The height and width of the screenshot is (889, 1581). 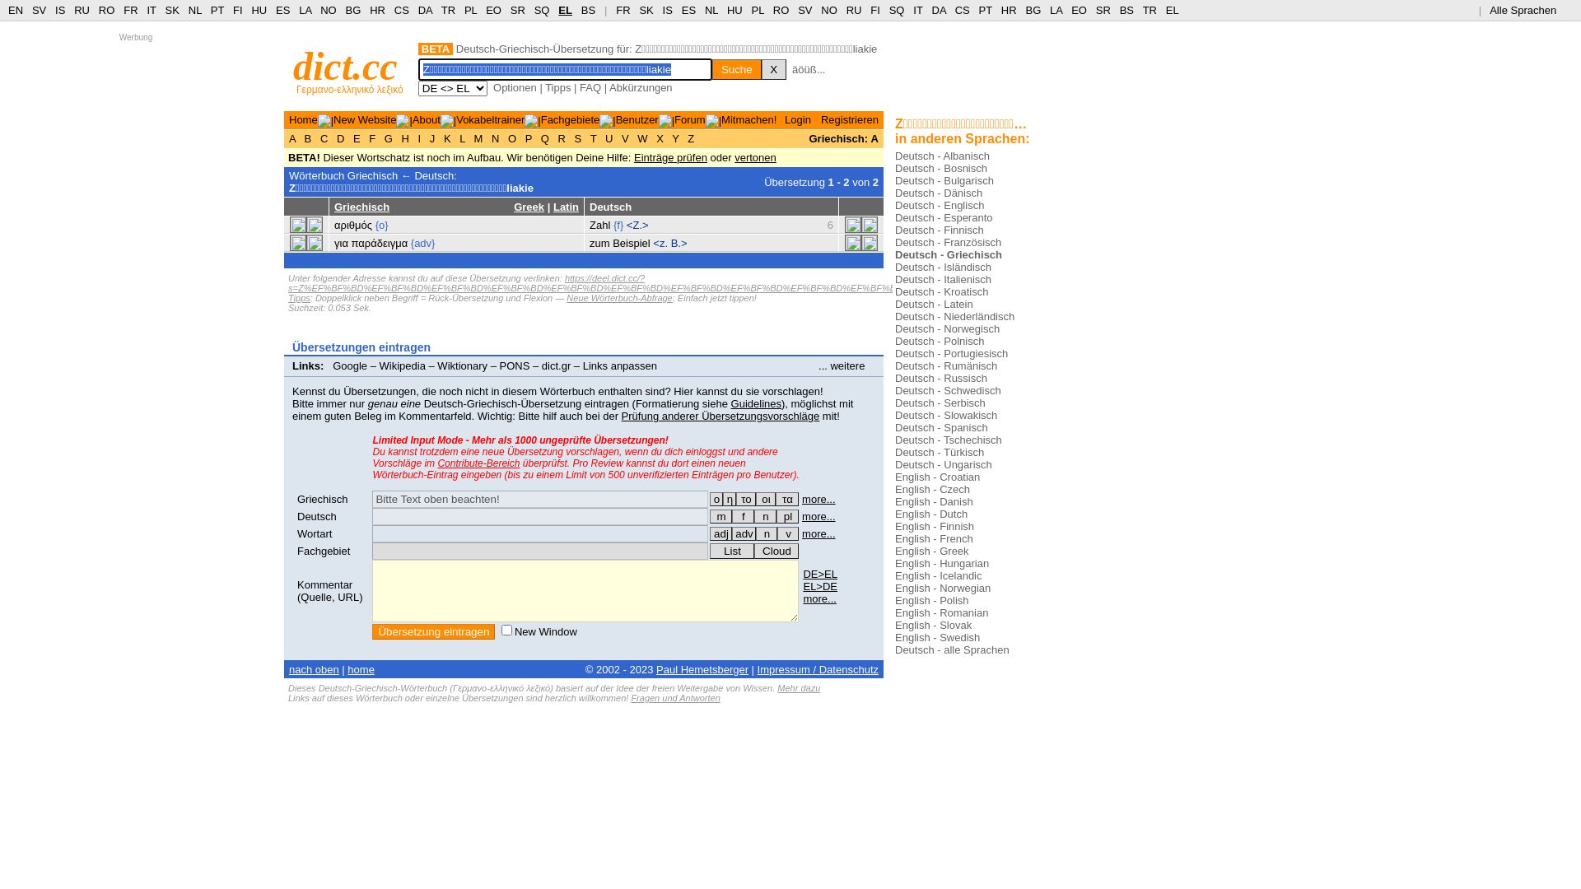 I want to click on BS, so click(x=1126, y=10).